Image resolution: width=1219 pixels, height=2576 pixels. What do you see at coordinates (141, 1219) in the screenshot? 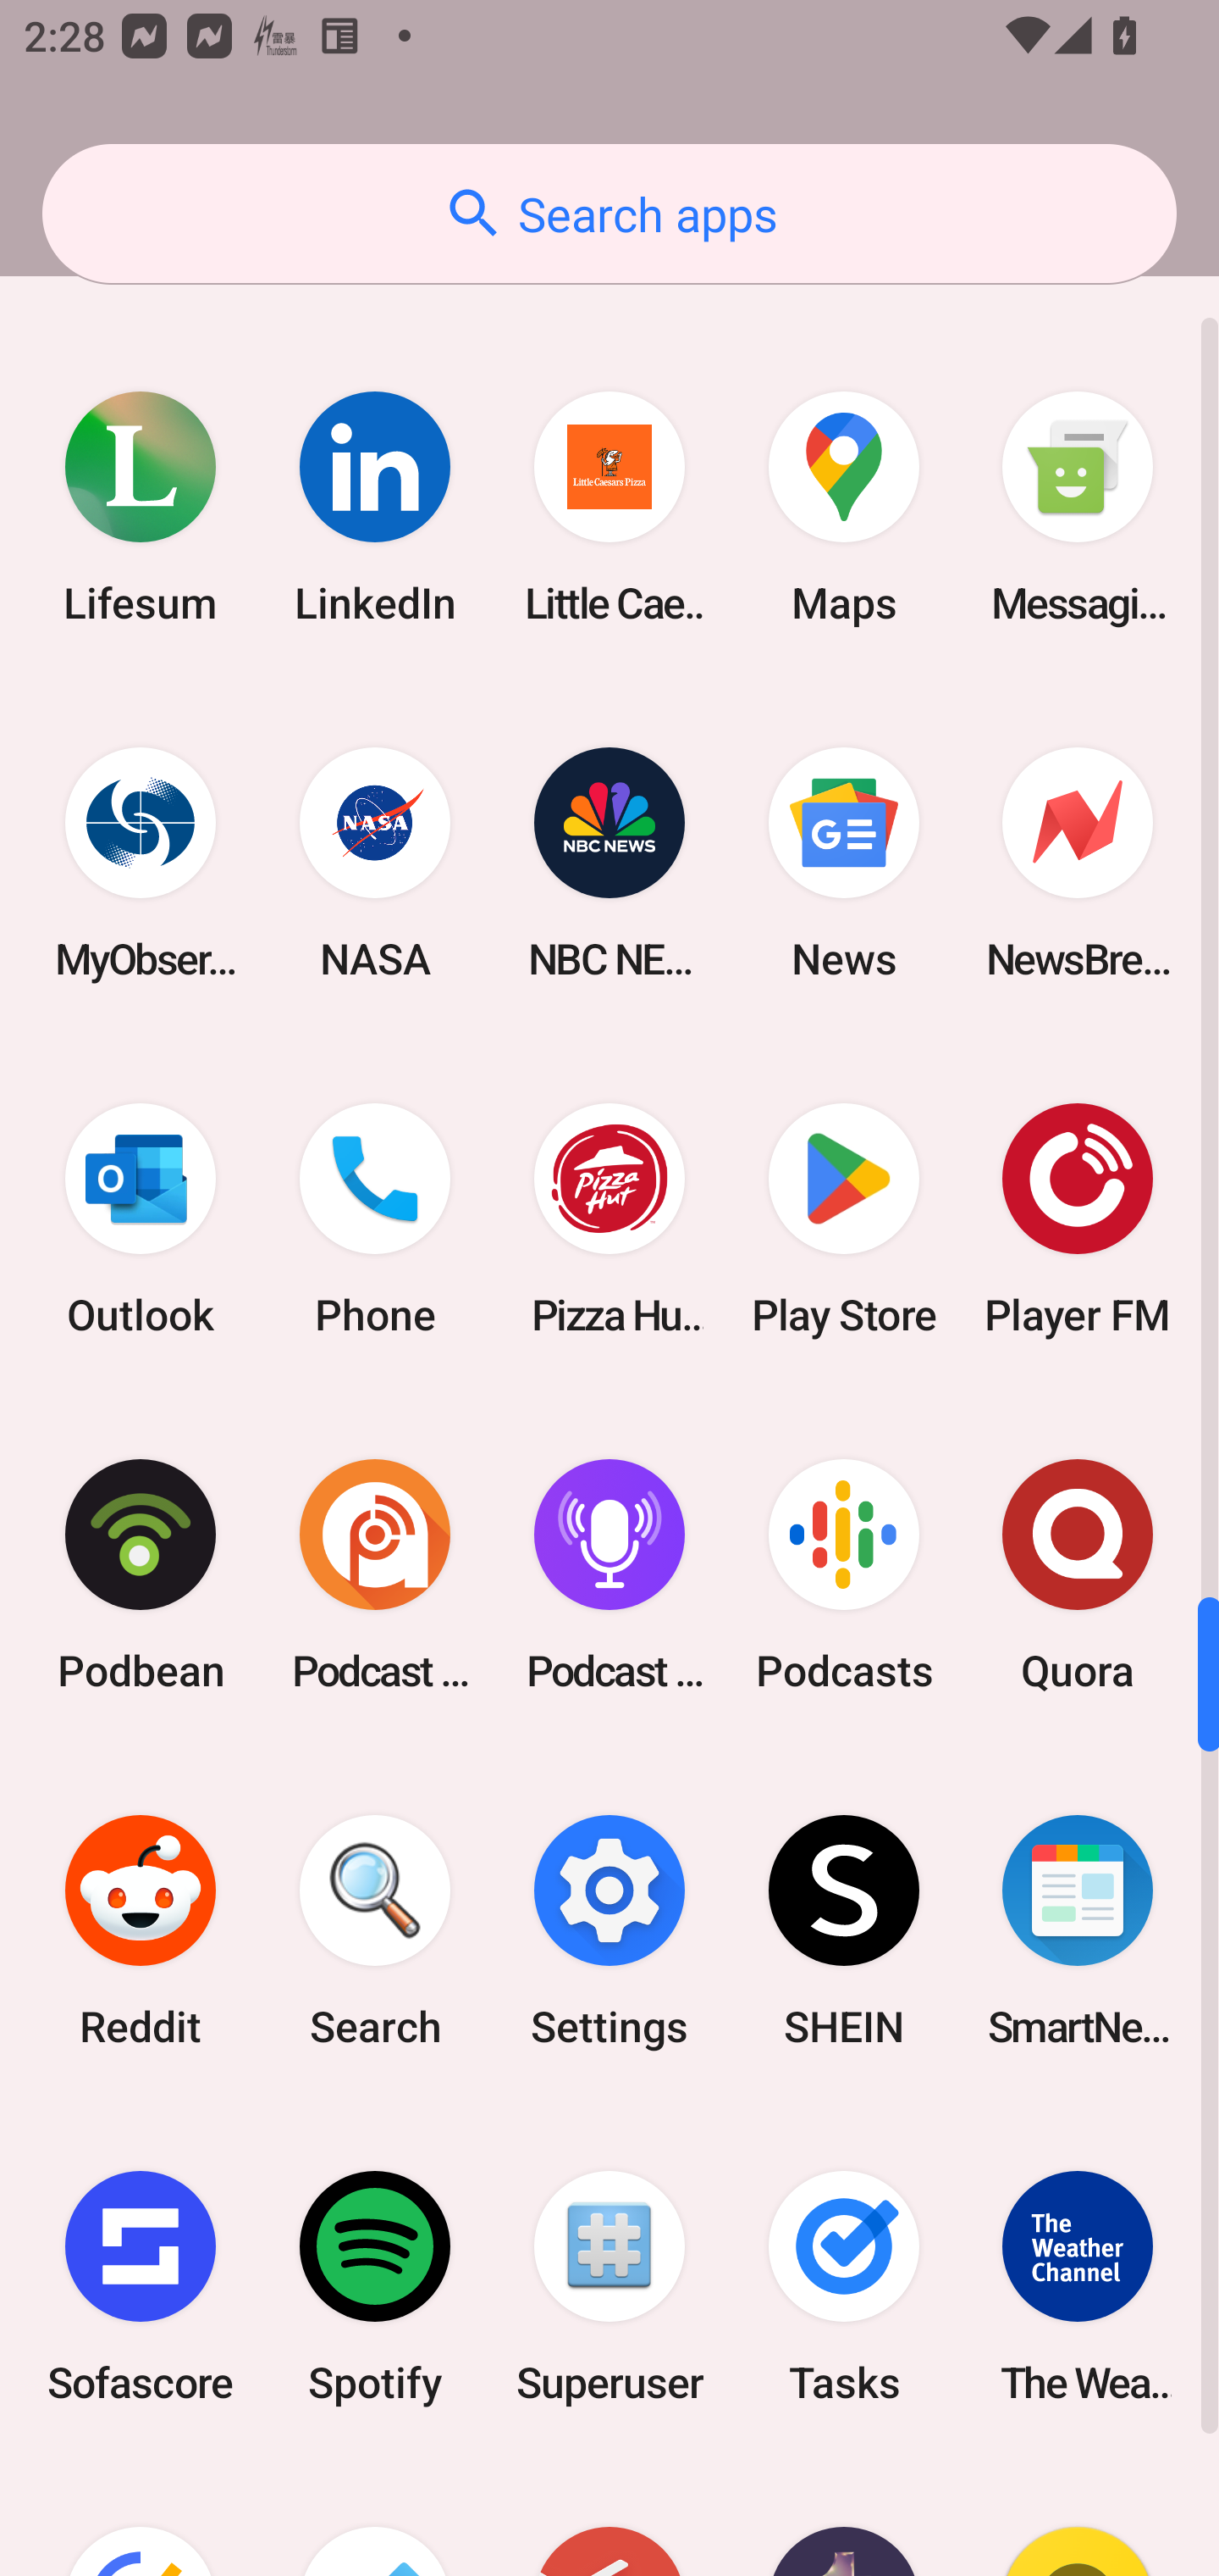
I see `Outlook` at bounding box center [141, 1219].